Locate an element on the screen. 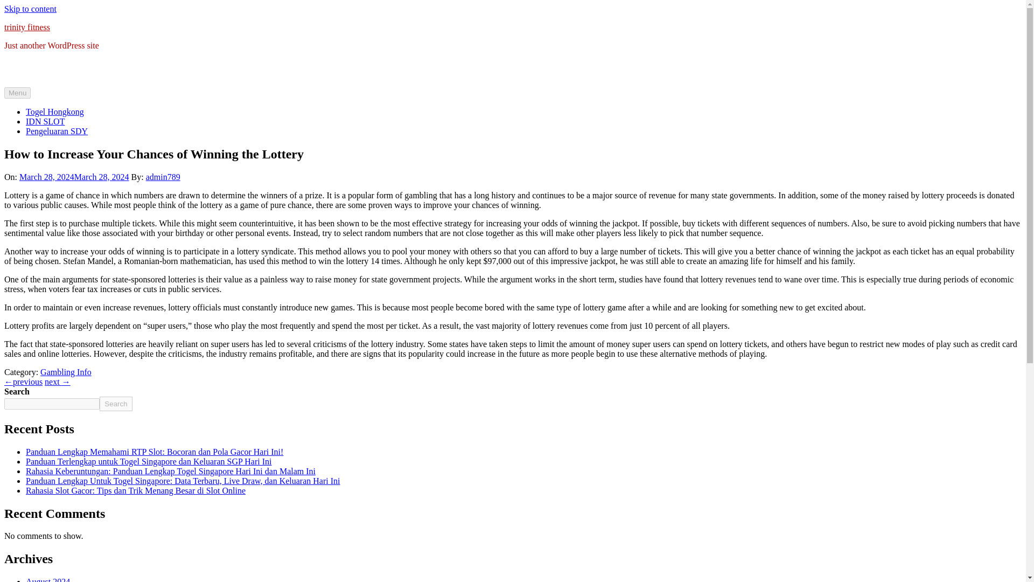 This screenshot has height=582, width=1034. Togel Hongkong is located at coordinates (55, 112).